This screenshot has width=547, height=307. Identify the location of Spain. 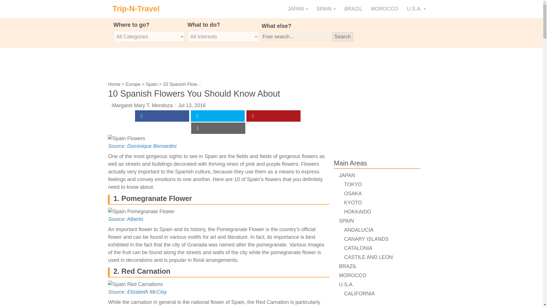
(152, 84).